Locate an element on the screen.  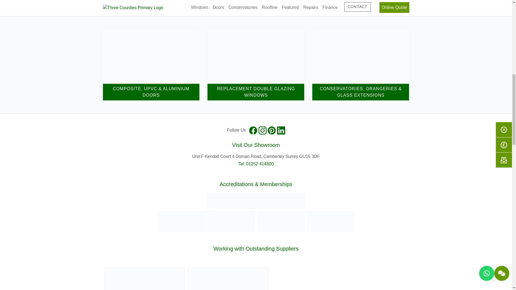
PinterestIcon for pinterest is located at coordinates (271, 130).